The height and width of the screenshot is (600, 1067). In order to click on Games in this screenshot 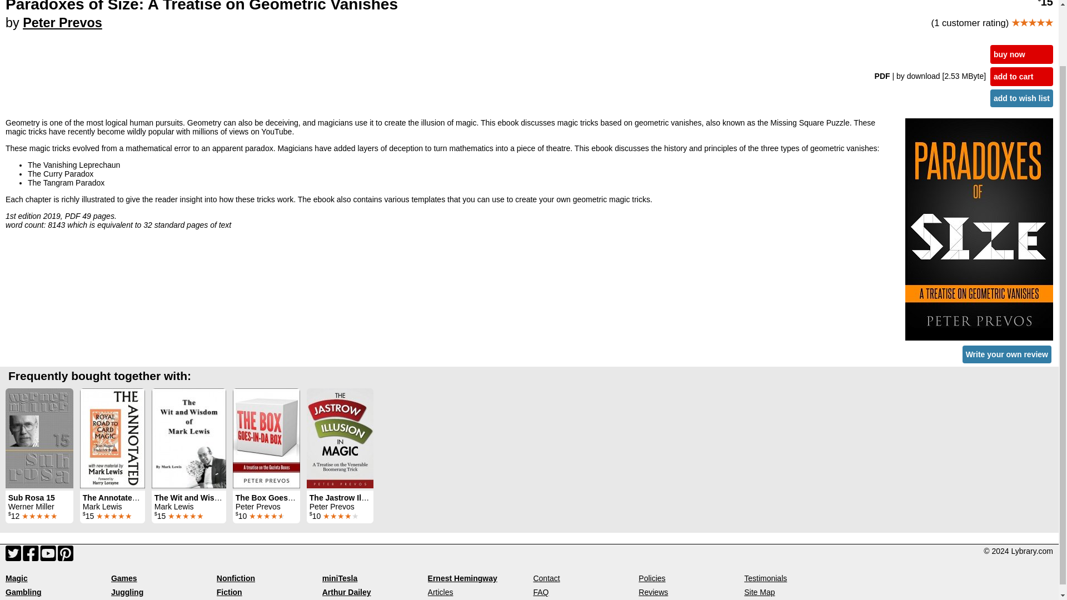, I will do `click(124, 578)`.